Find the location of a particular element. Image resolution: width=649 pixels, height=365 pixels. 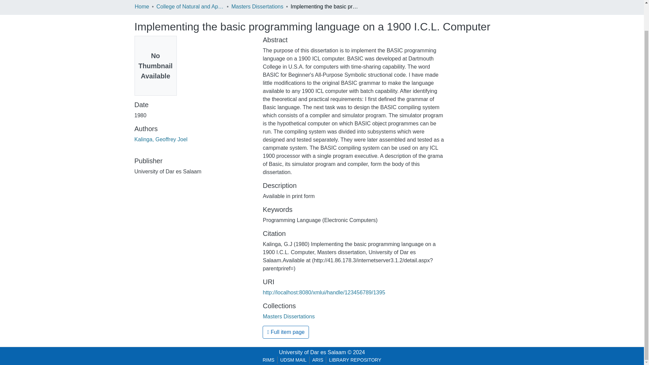

Masters Dissertations is located at coordinates (289, 316).